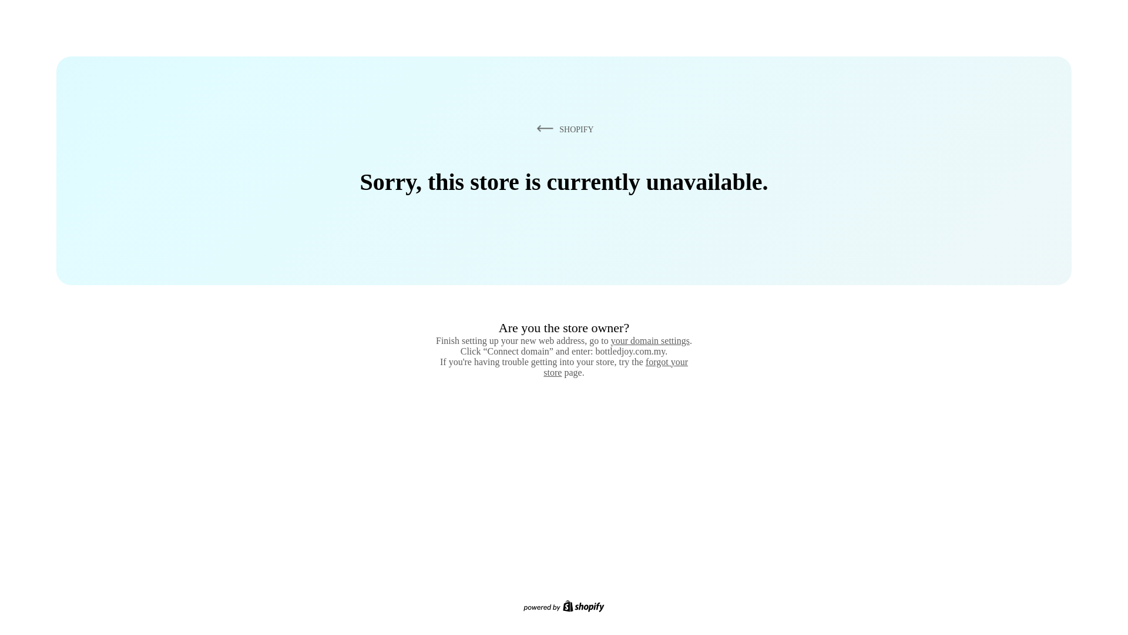 This screenshot has height=635, width=1128. I want to click on SHOPIFY, so click(563, 129).